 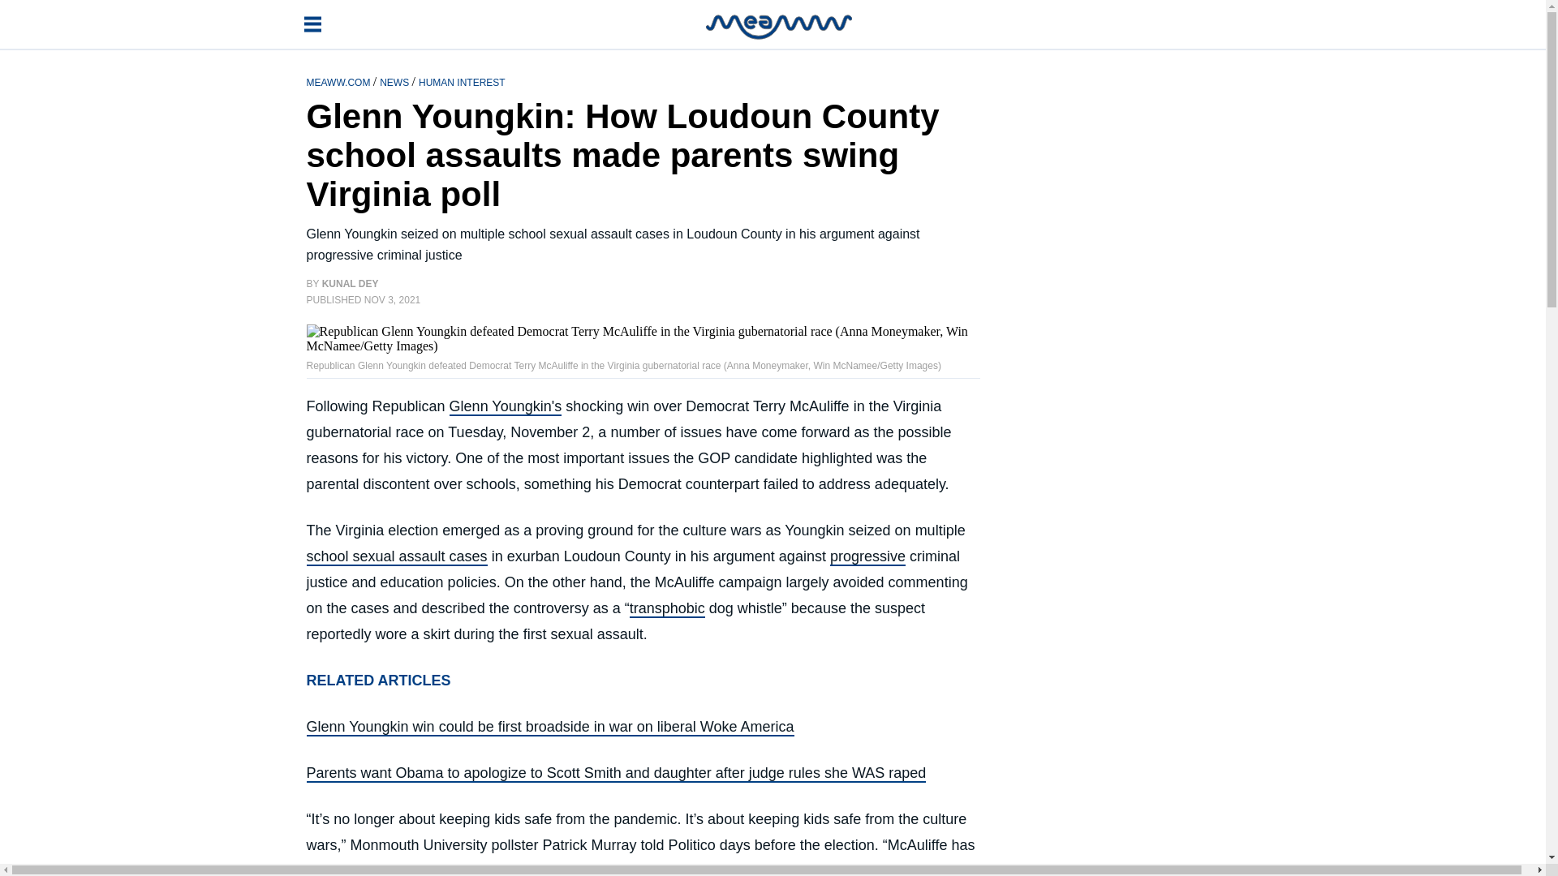 I want to click on NEWS, so click(x=395, y=81).